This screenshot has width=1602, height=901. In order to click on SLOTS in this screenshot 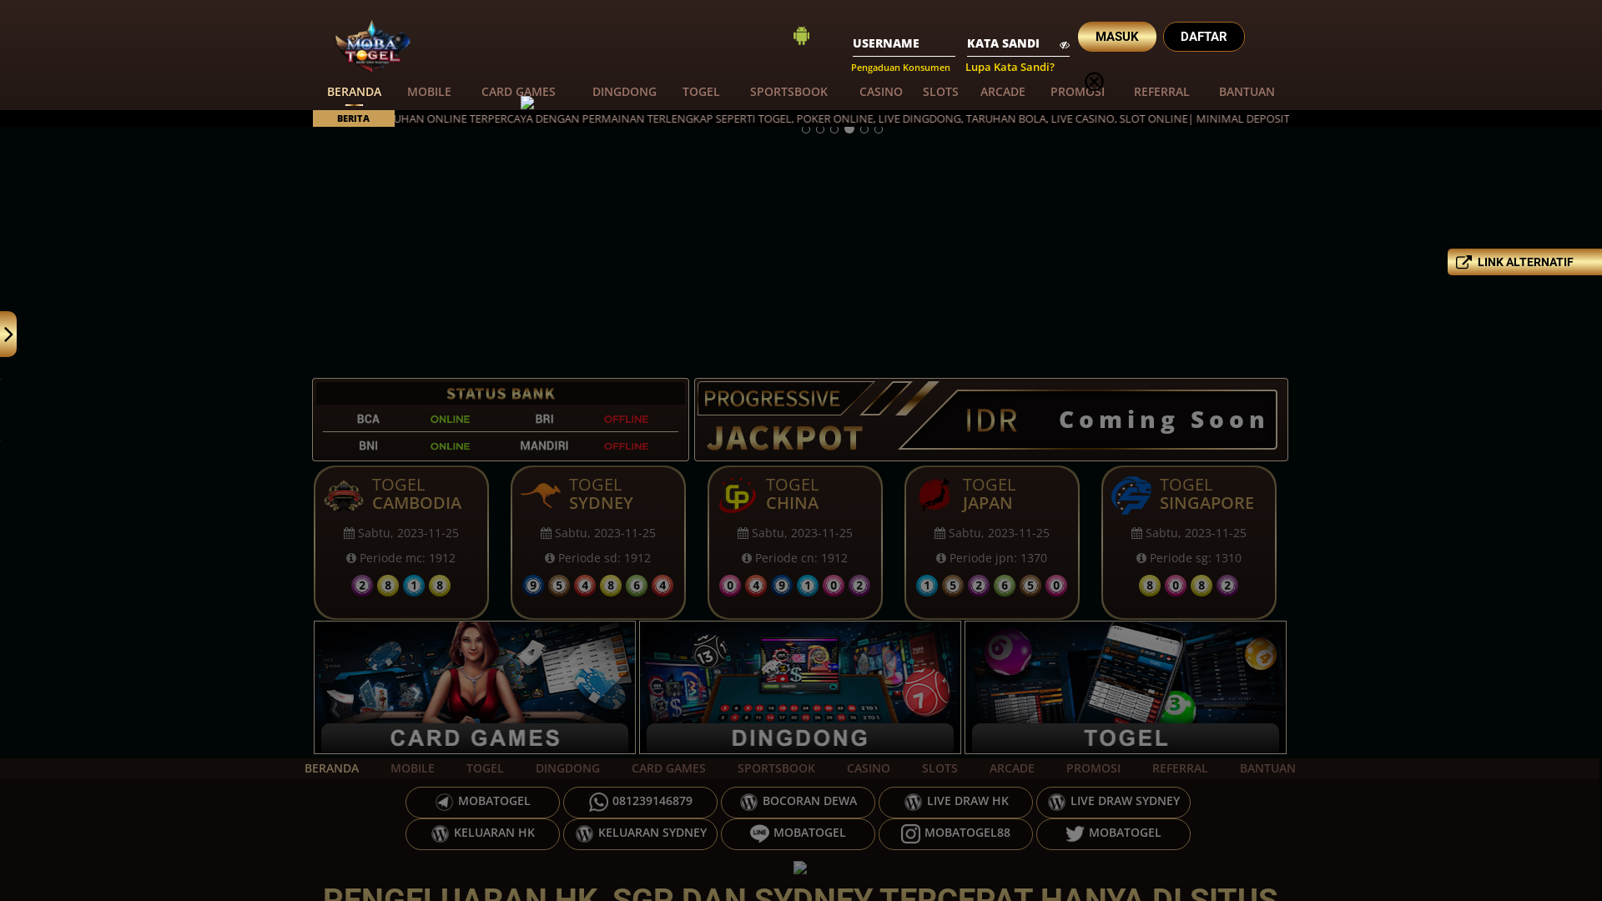, I will do `click(940, 768)`.